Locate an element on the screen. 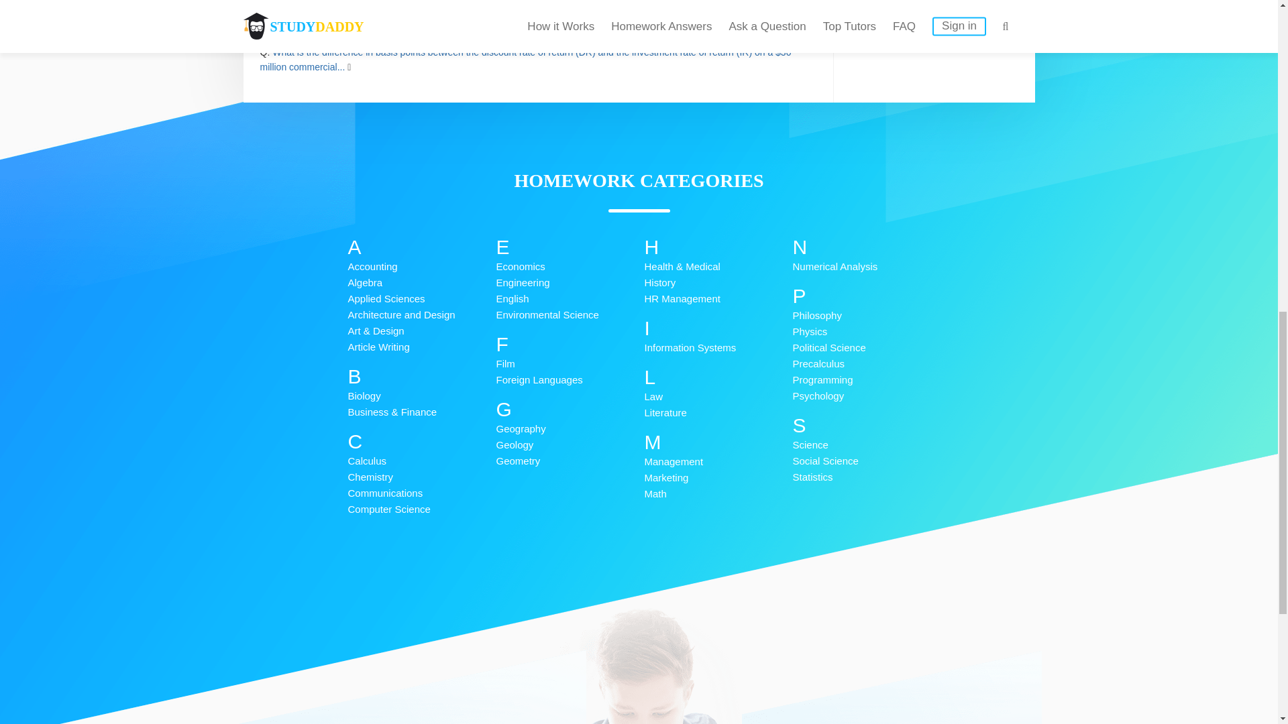 The width and height of the screenshot is (1288, 724). Biology is located at coordinates (421, 396).